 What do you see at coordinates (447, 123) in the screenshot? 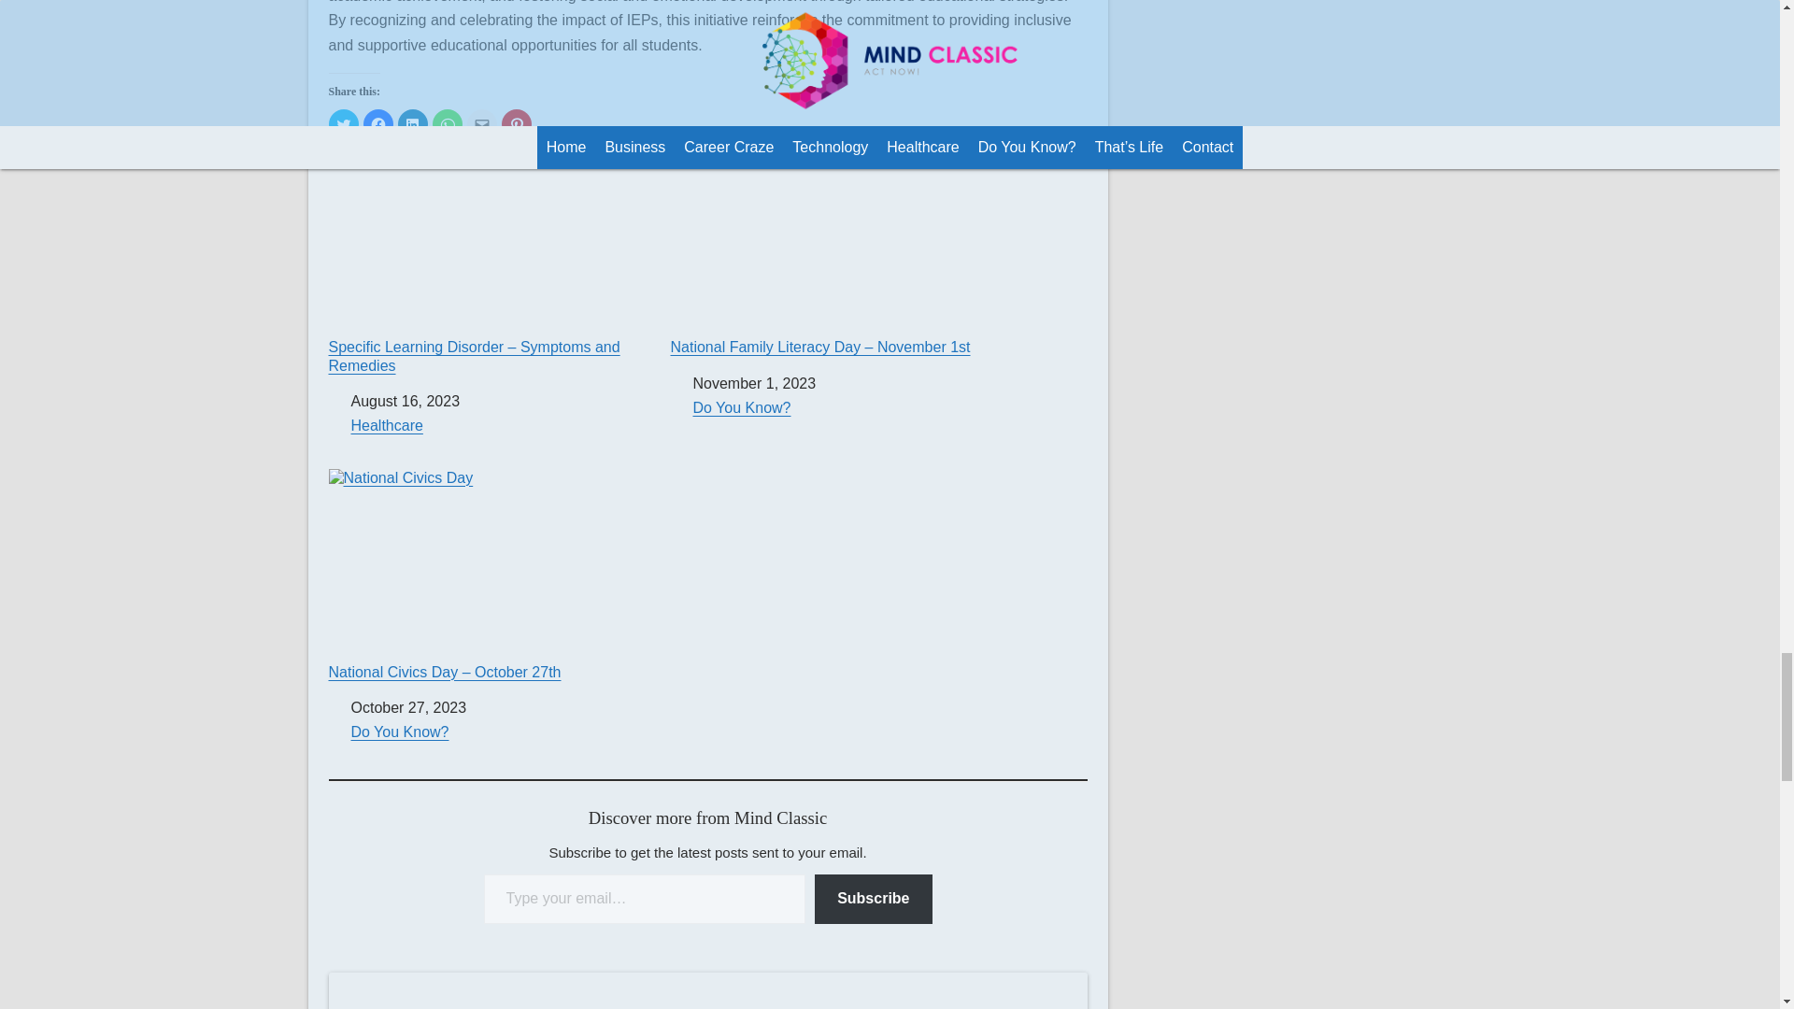
I see `Click to share on WhatsApp` at bounding box center [447, 123].